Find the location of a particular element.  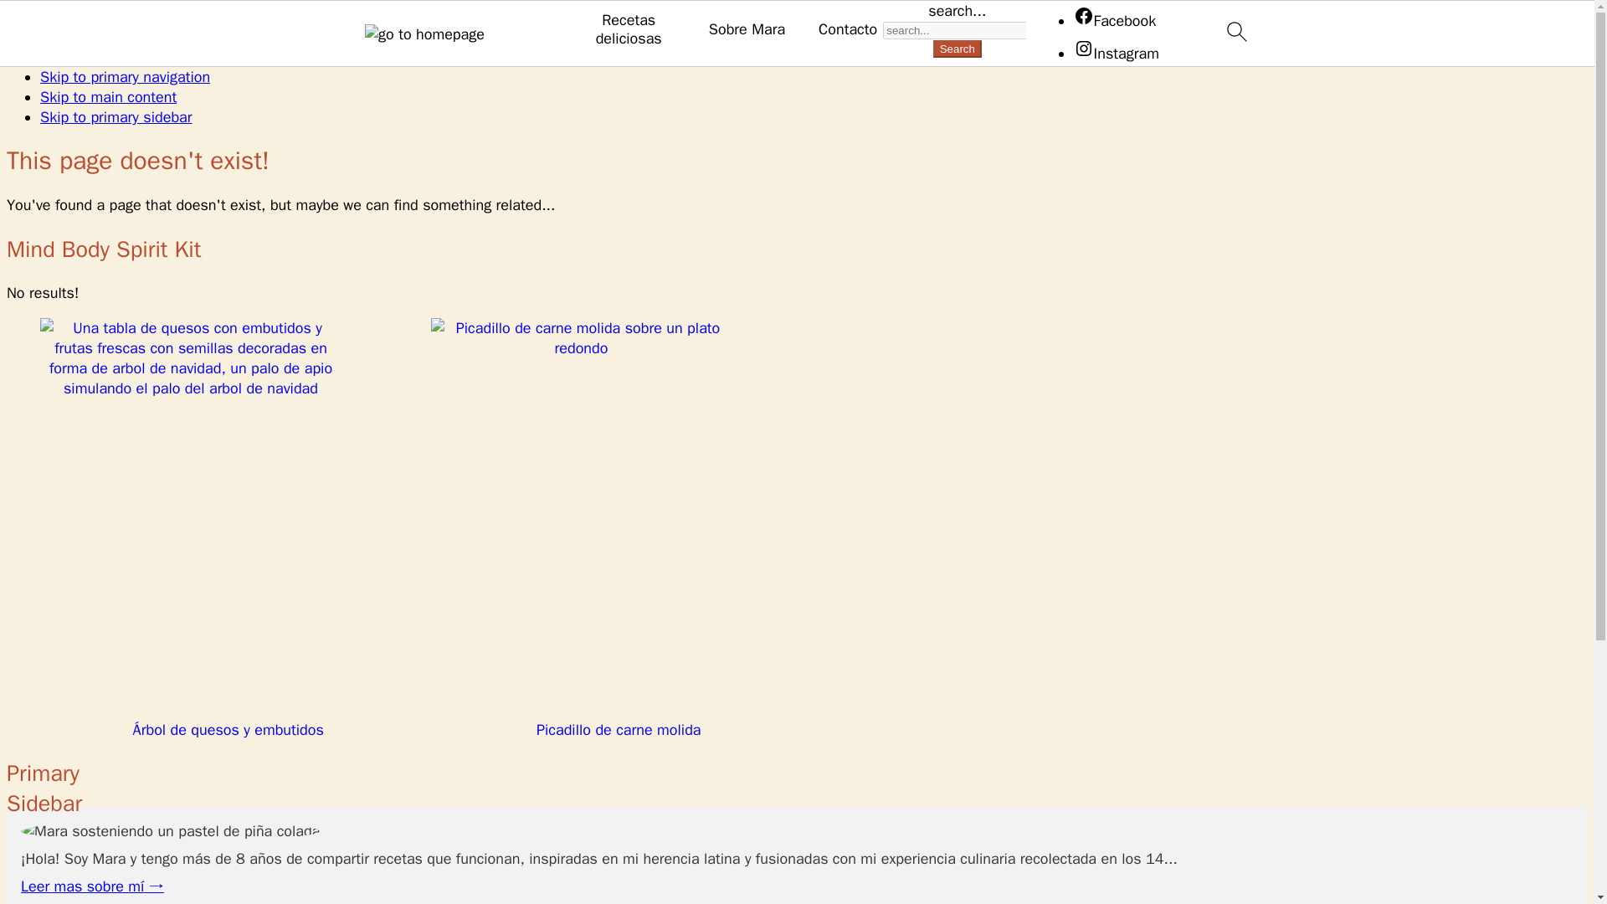

Sobre Mara is located at coordinates (747, 30).